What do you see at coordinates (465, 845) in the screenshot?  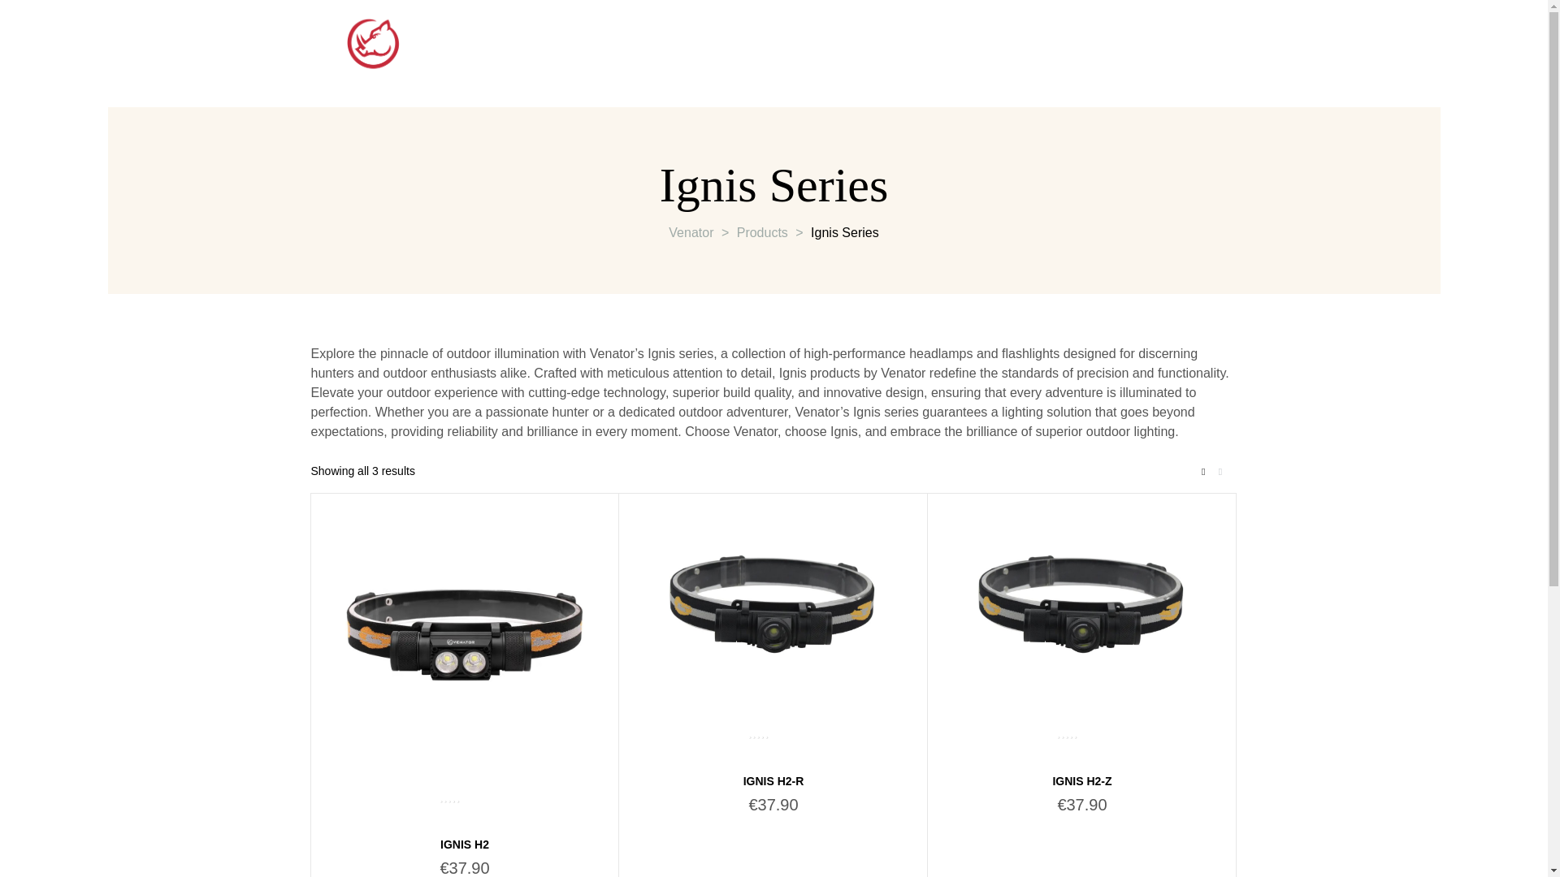 I see `IGNIS H2` at bounding box center [465, 845].